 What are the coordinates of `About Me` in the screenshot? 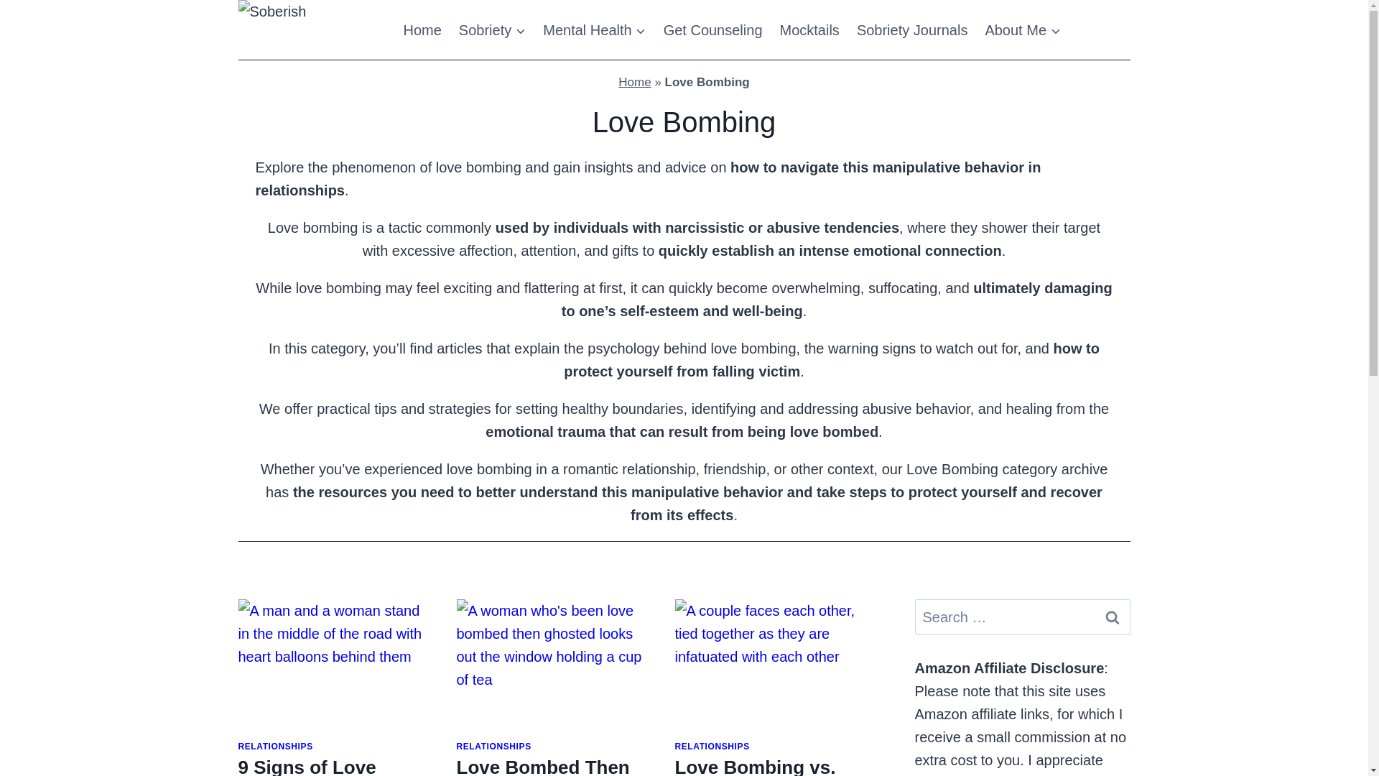 It's located at (1023, 30).